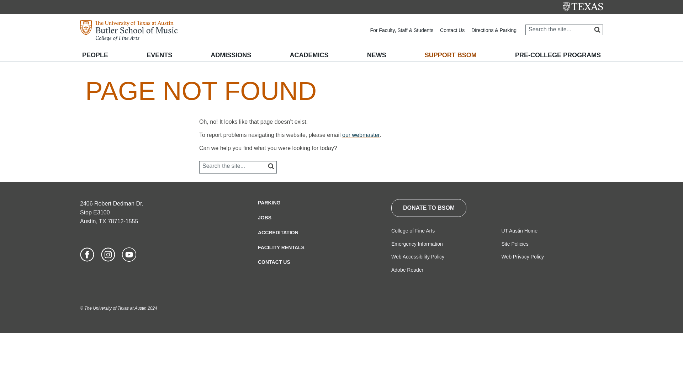  What do you see at coordinates (591, 31) in the screenshot?
I see `Search` at bounding box center [591, 31].